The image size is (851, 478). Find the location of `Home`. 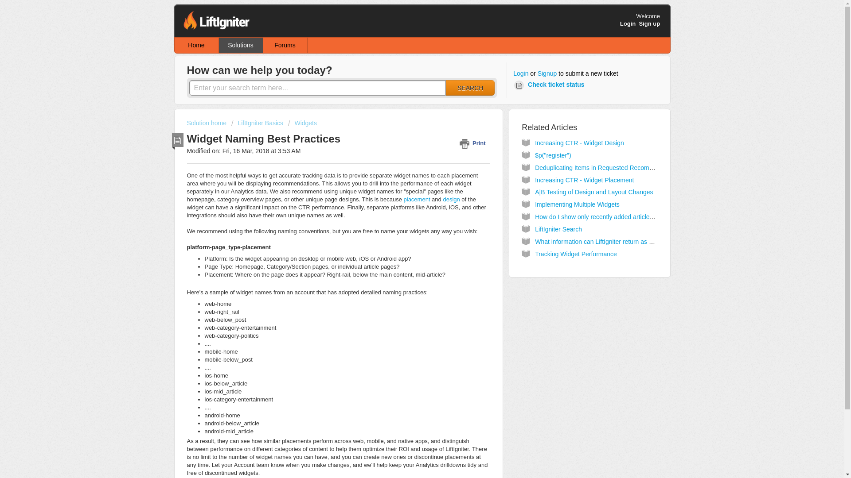

Home is located at coordinates (196, 45).